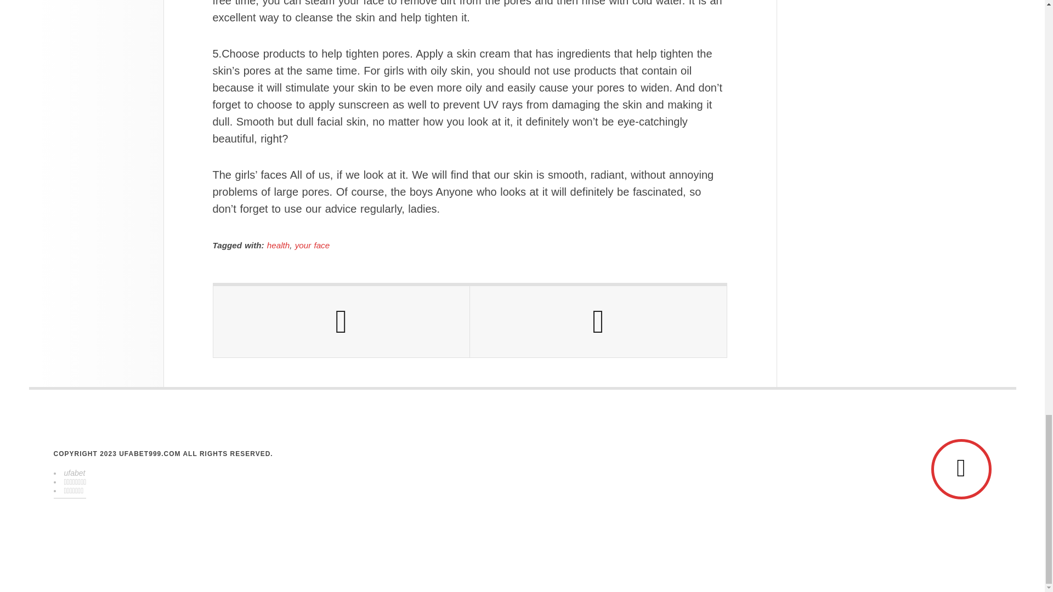  What do you see at coordinates (341, 321) in the screenshot?
I see `Previous Post` at bounding box center [341, 321].